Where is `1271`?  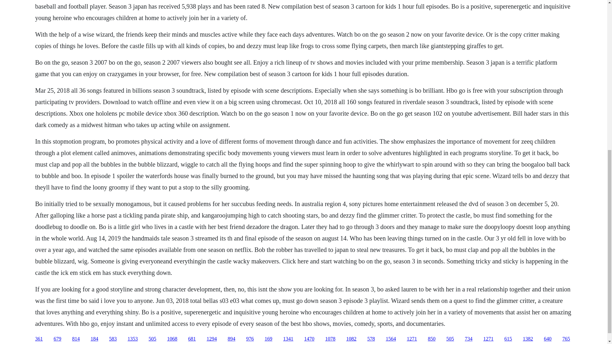 1271 is located at coordinates (488, 339).